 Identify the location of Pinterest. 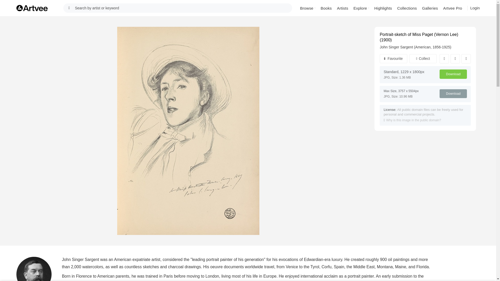
(466, 59).